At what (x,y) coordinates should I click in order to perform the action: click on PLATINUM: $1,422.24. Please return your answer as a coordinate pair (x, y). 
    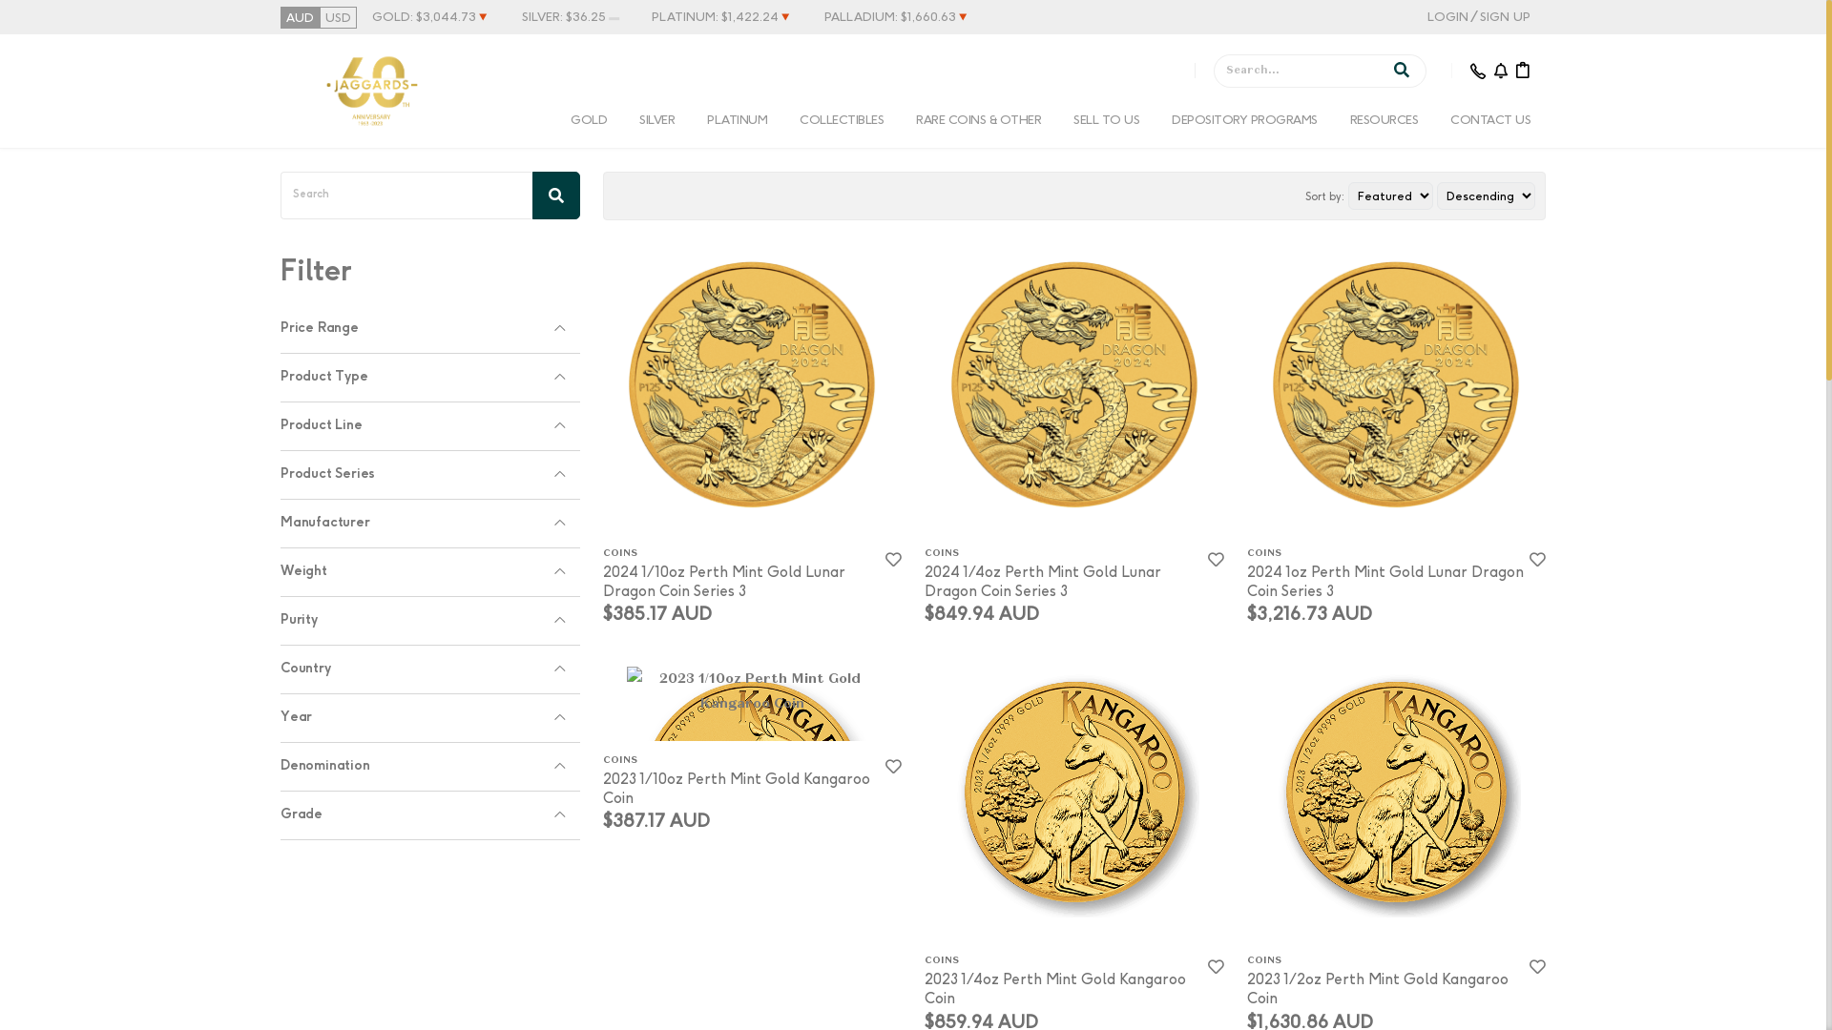
    Looking at the image, I should click on (716, 17).